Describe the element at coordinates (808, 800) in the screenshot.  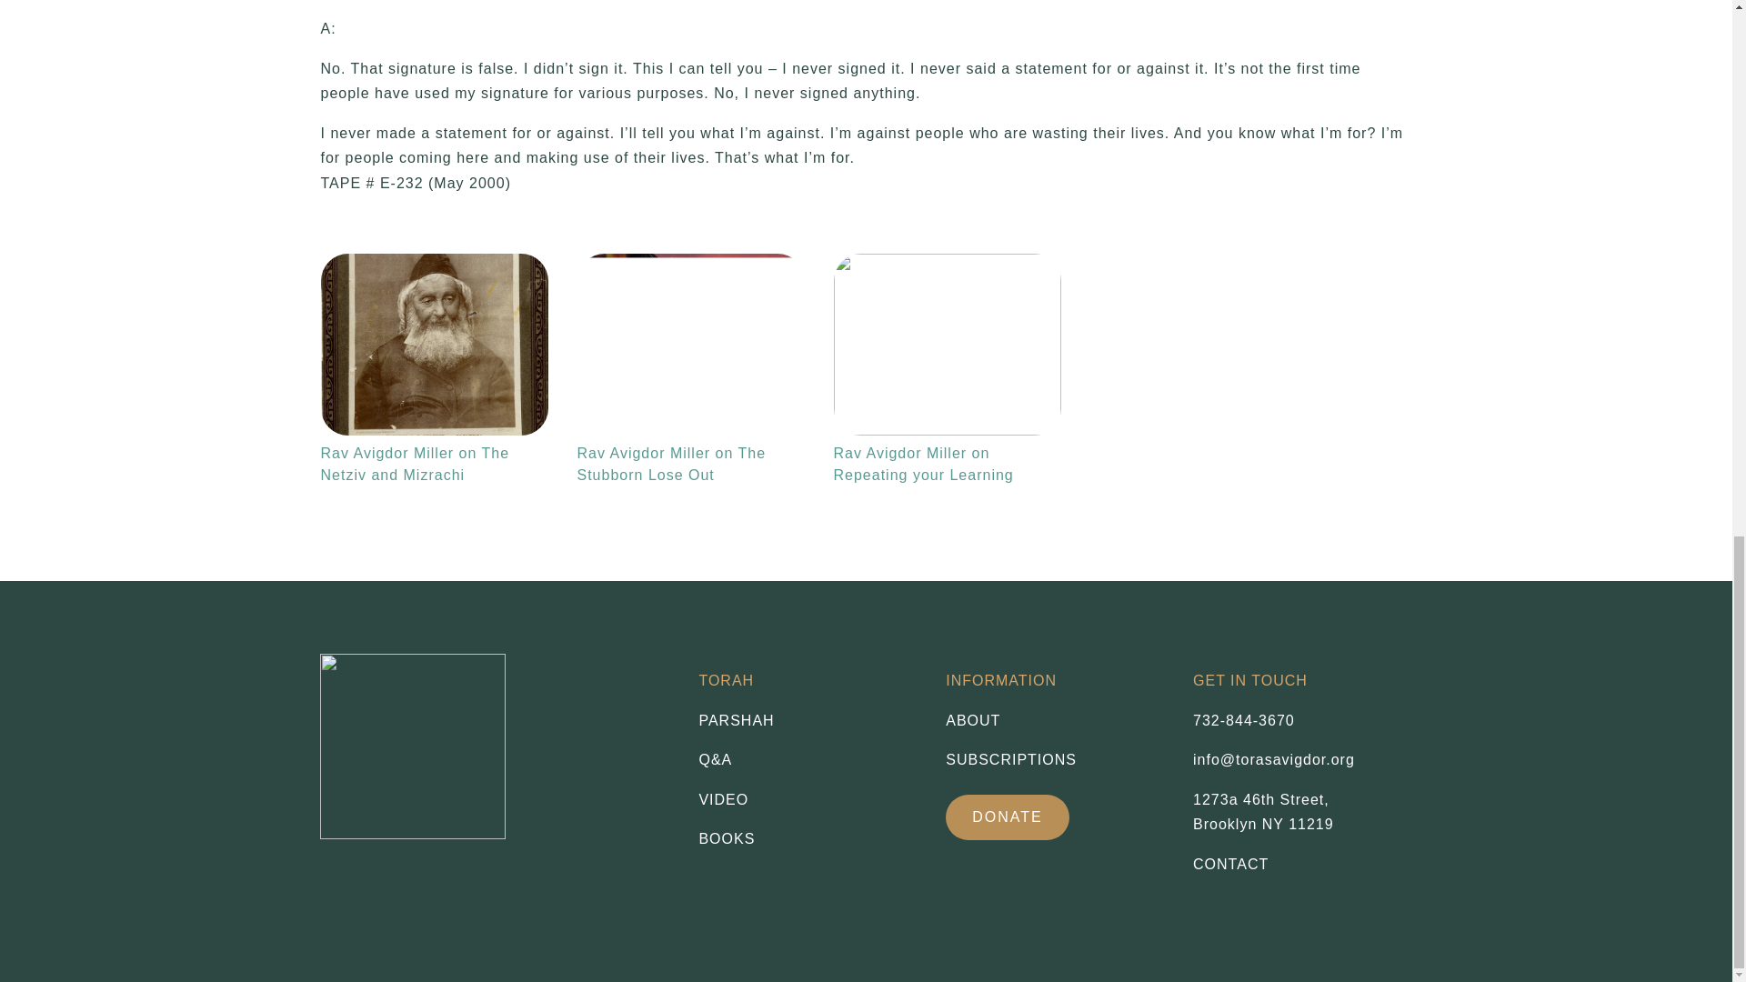
I see `VIDEO` at that location.